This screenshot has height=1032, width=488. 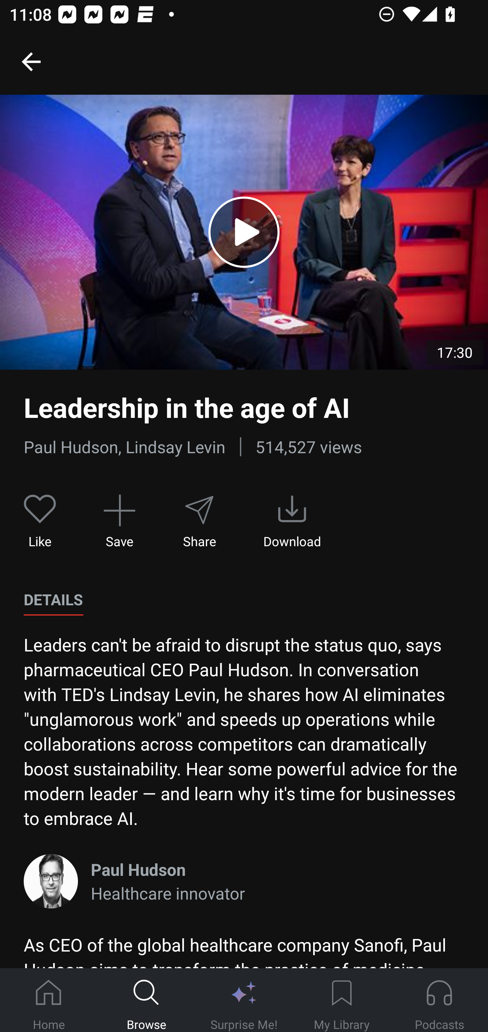 What do you see at coordinates (342, 1000) in the screenshot?
I see `My Library` at bounding box center [342, 1000].